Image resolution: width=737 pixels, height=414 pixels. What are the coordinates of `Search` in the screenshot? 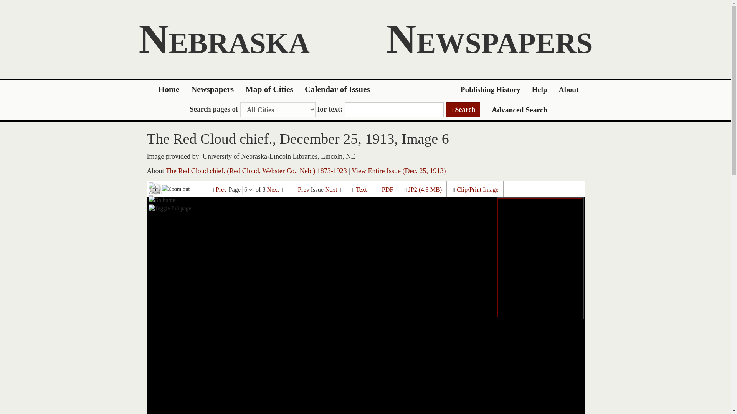 It's located at (463, 110).